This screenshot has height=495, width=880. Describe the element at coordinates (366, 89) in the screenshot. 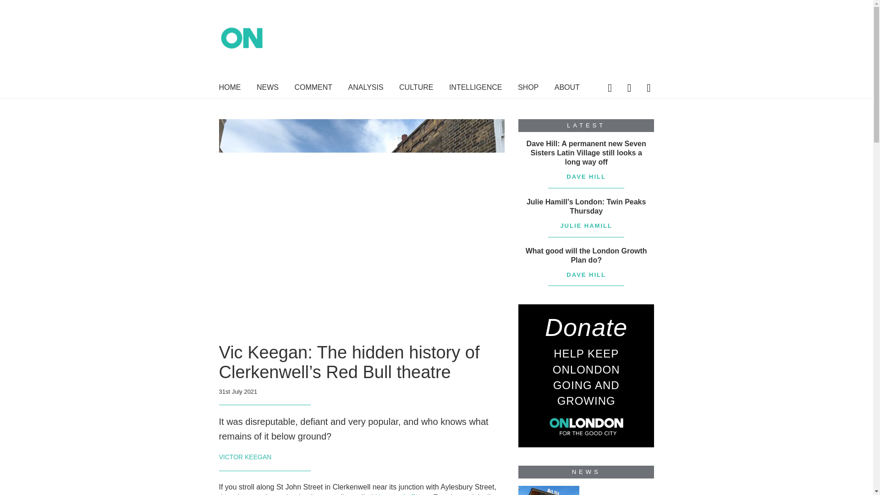

I see `ANALYSIS` at that location.